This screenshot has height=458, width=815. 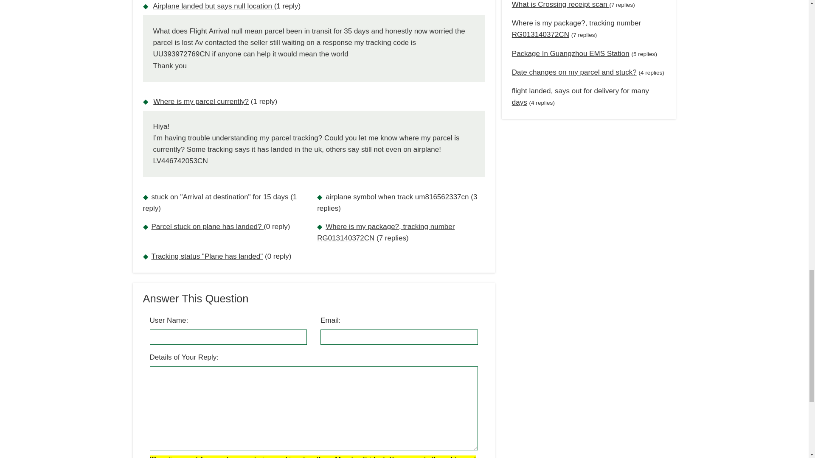 What do you see at coordinates (385, 232) in the screenshot?
I see `Where is my package?, tracking number RG013140372CN` at bounding box center [385, 232].